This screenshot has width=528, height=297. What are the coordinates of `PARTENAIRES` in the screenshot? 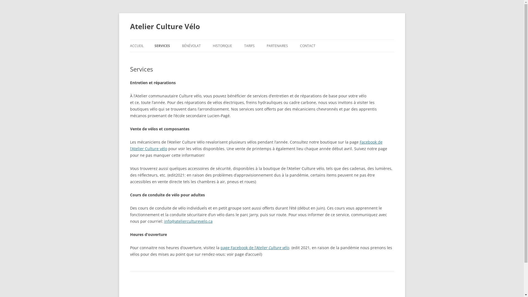 It's located at (277, 46).